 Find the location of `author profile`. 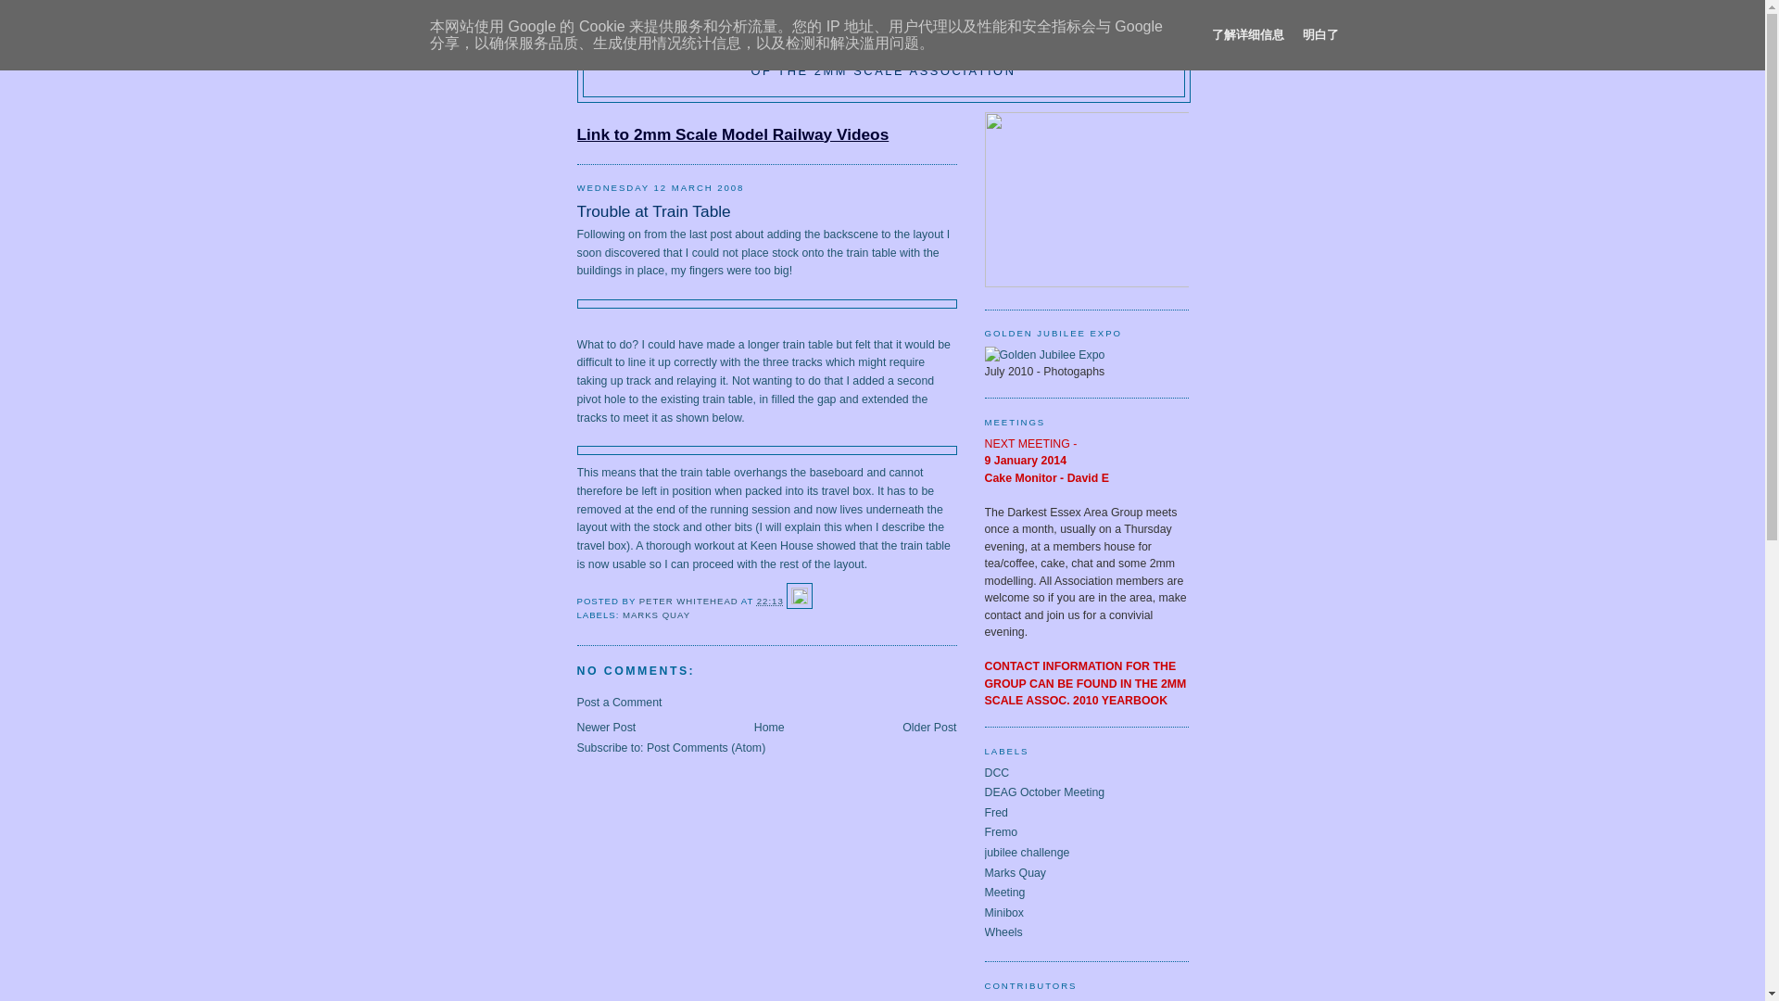

author profile is located at coordinates (689, 601).